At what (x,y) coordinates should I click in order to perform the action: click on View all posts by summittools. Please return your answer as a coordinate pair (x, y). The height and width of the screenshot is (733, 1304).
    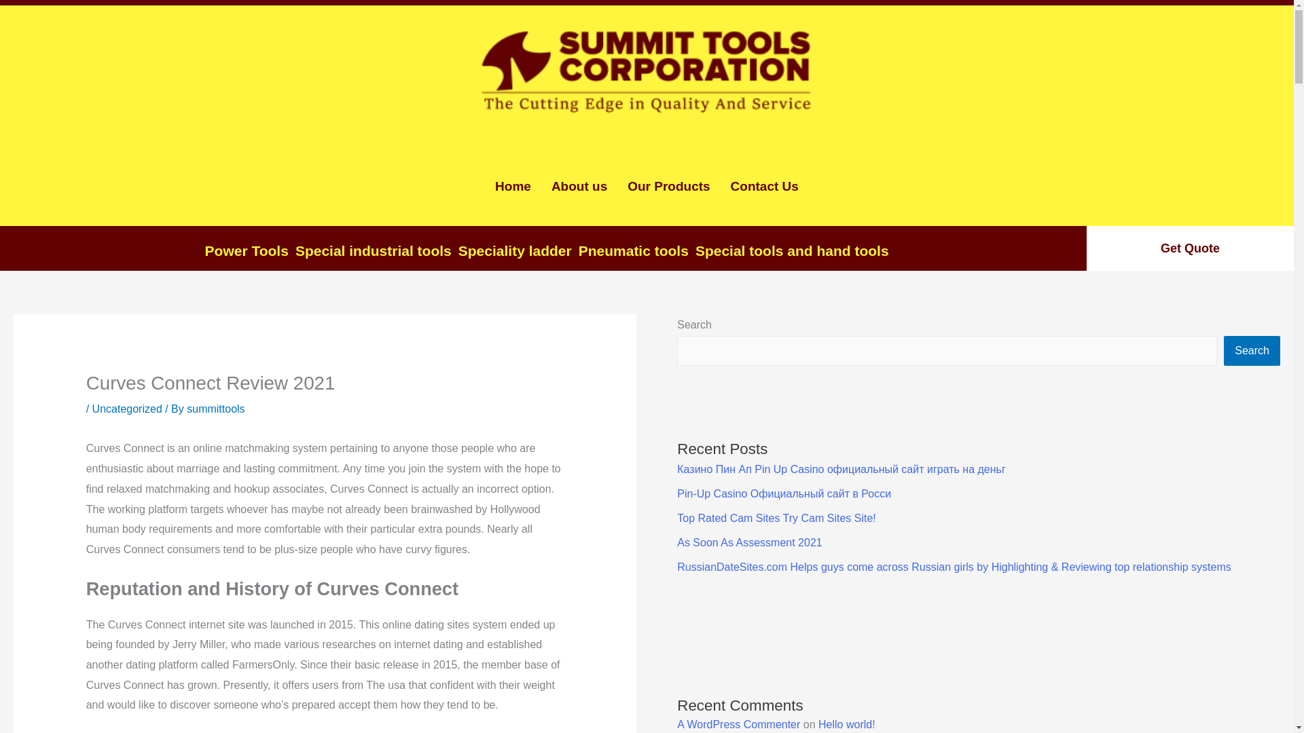
    Looking at the image, I should click on (215, 409).